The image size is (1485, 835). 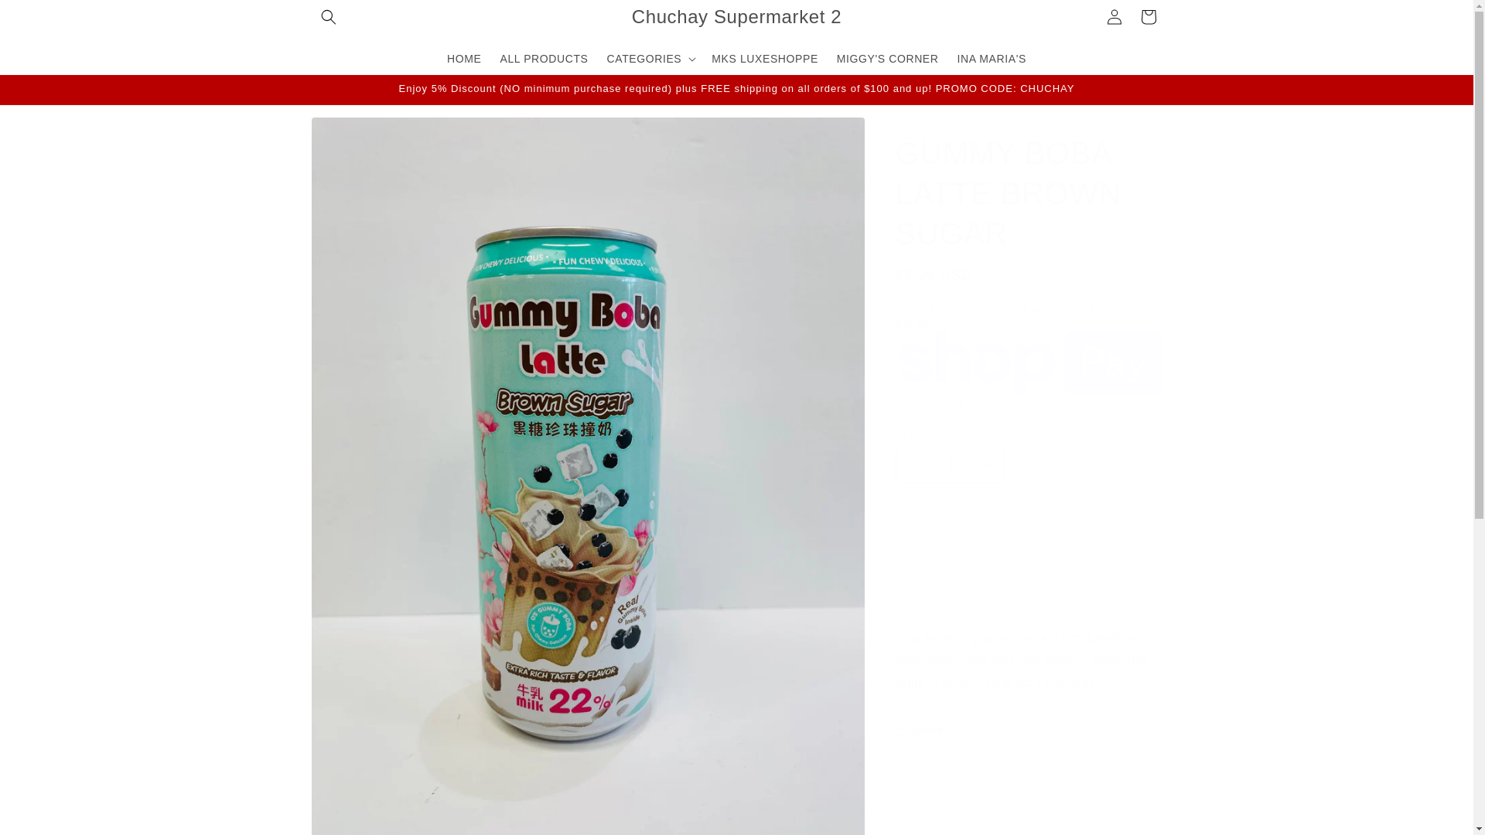 What do you see at coordinates (992, 58) in the screenshot?
I see `INA MARIA'S` at bounding box center [992, 58].